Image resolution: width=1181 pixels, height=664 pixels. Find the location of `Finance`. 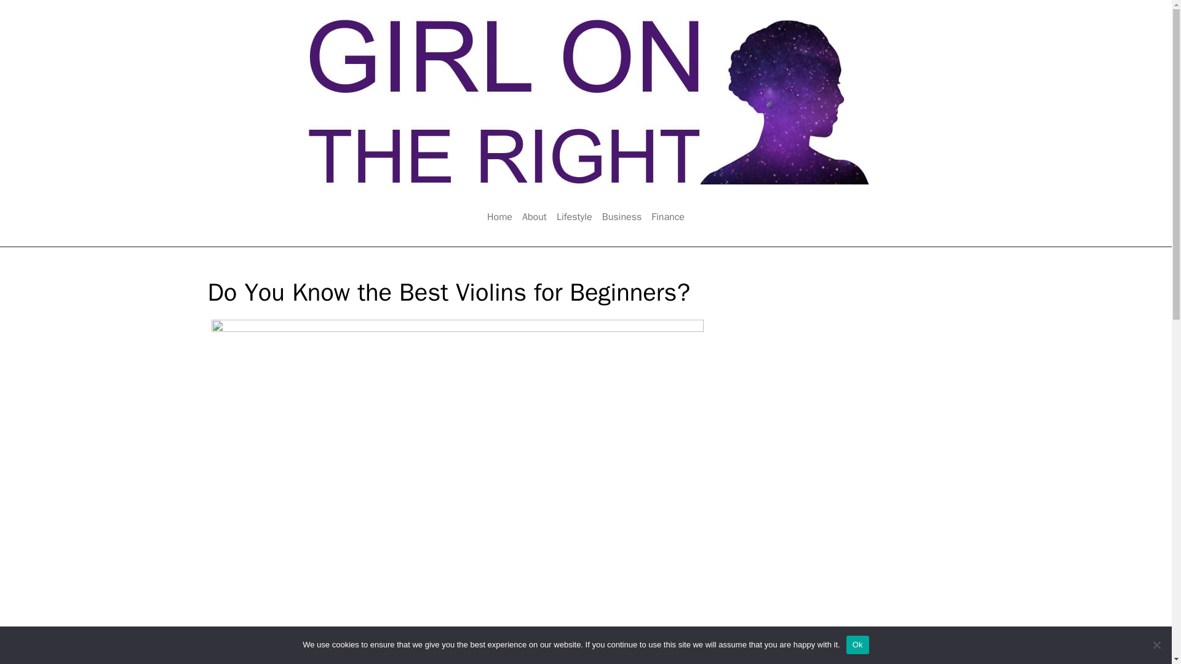

Finance is located at coordinates (668, 216).